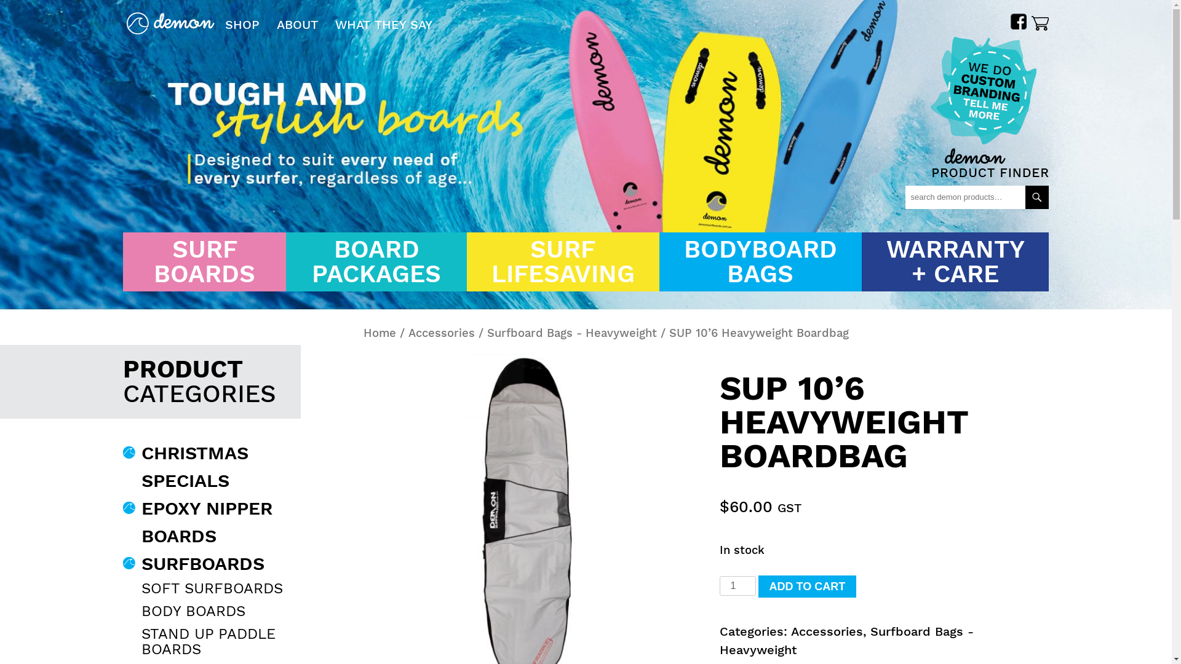 The image size is (1181, 664). I want to click on BOARD PACKAGES, so click(376, 262).